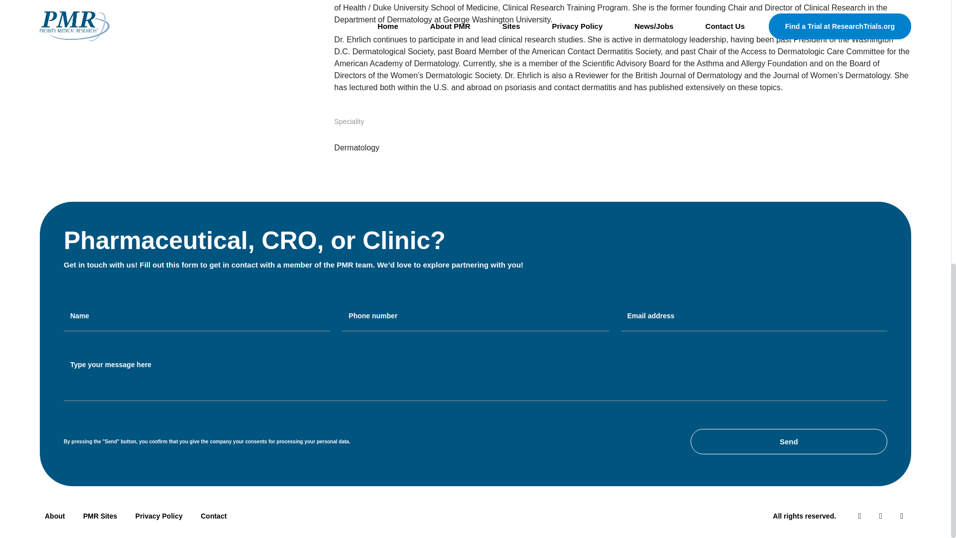 The height and width of the screenshot is (538, 956). What do you see at coordinates (59, 516) in the screenshot?
I see `About` at bounding box center [59, 516].